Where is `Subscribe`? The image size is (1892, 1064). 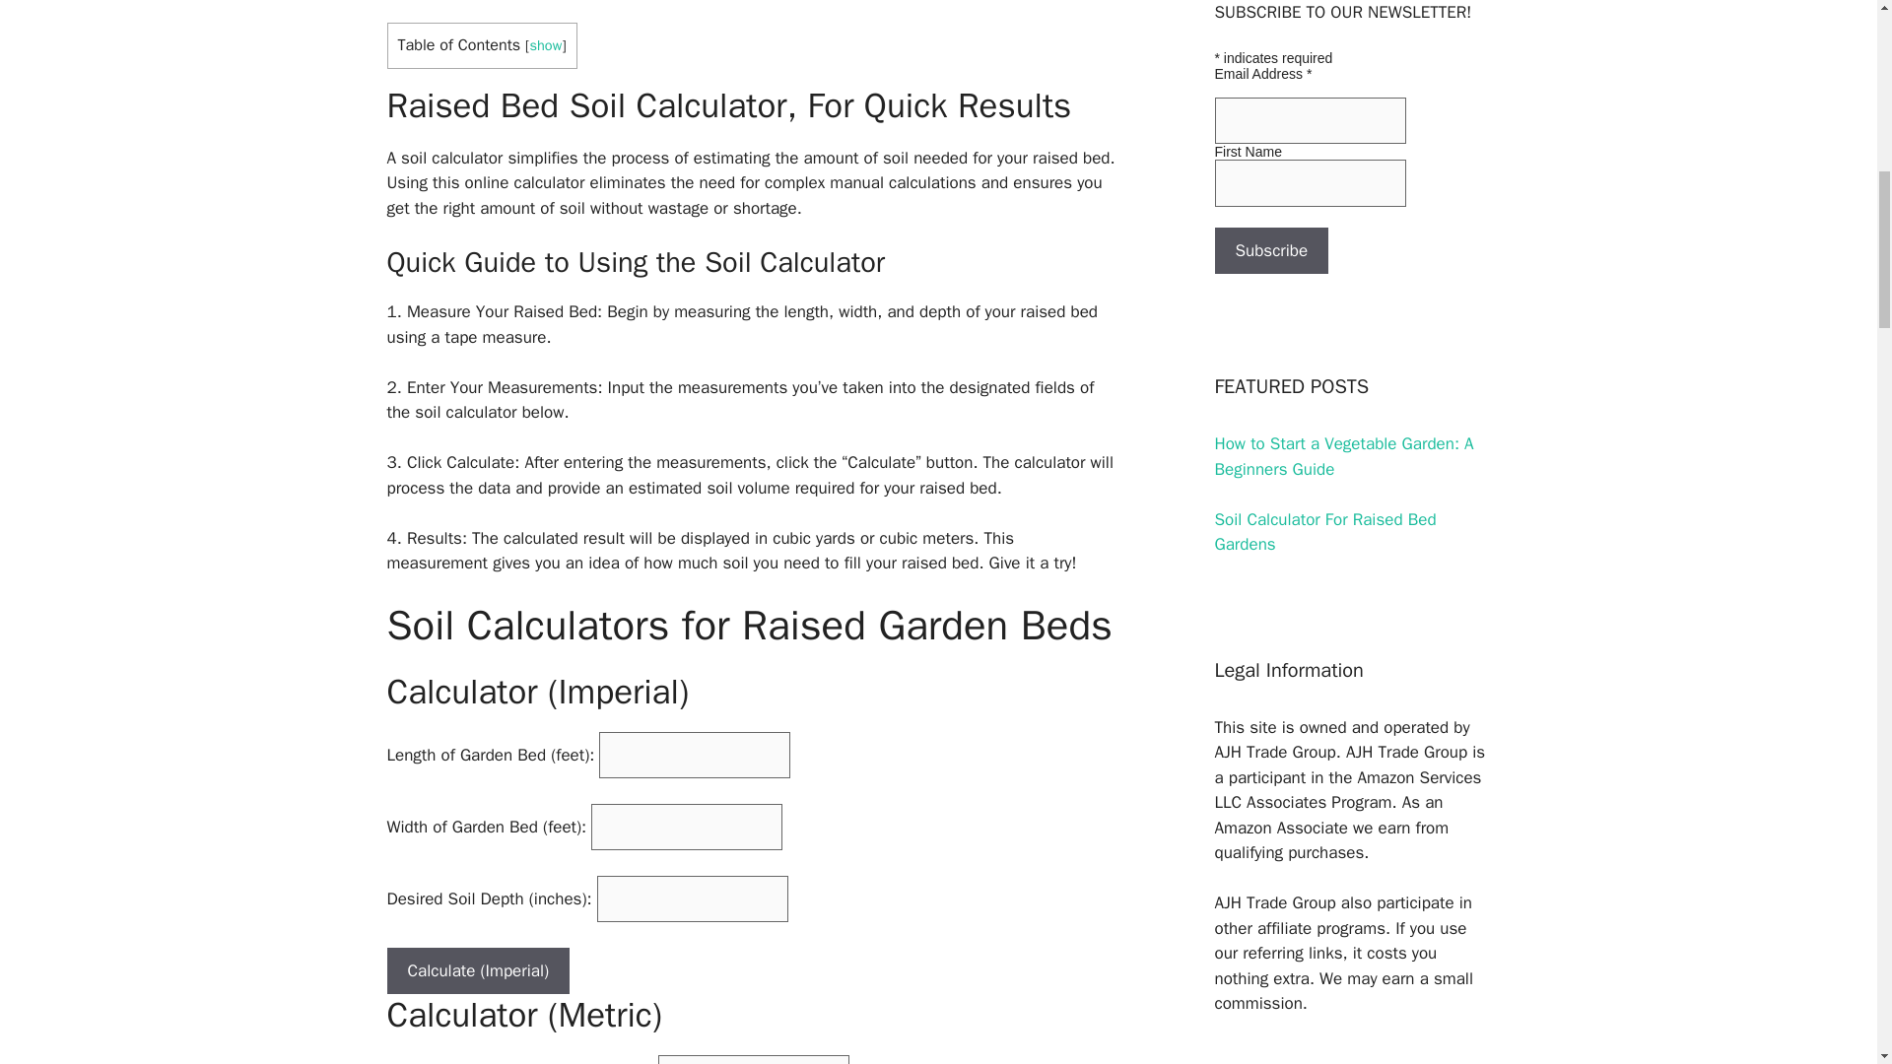
Subscribe is located at coordinates (1271, 250).